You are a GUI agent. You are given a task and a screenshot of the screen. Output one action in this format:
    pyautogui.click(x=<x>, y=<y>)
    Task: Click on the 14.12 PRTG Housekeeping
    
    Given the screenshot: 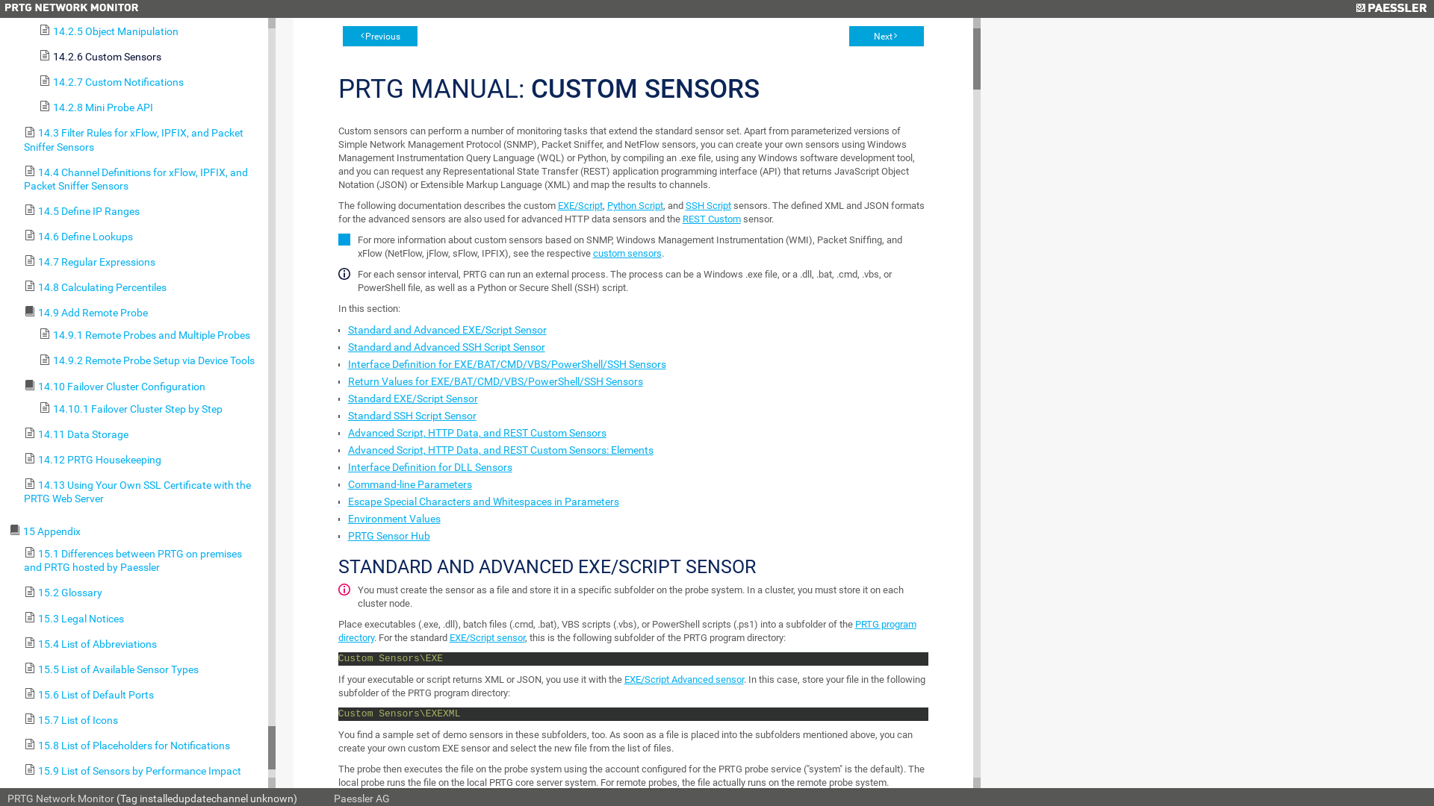 What is the action you would take?
    pyautogui.click(x=100, y=460)
    